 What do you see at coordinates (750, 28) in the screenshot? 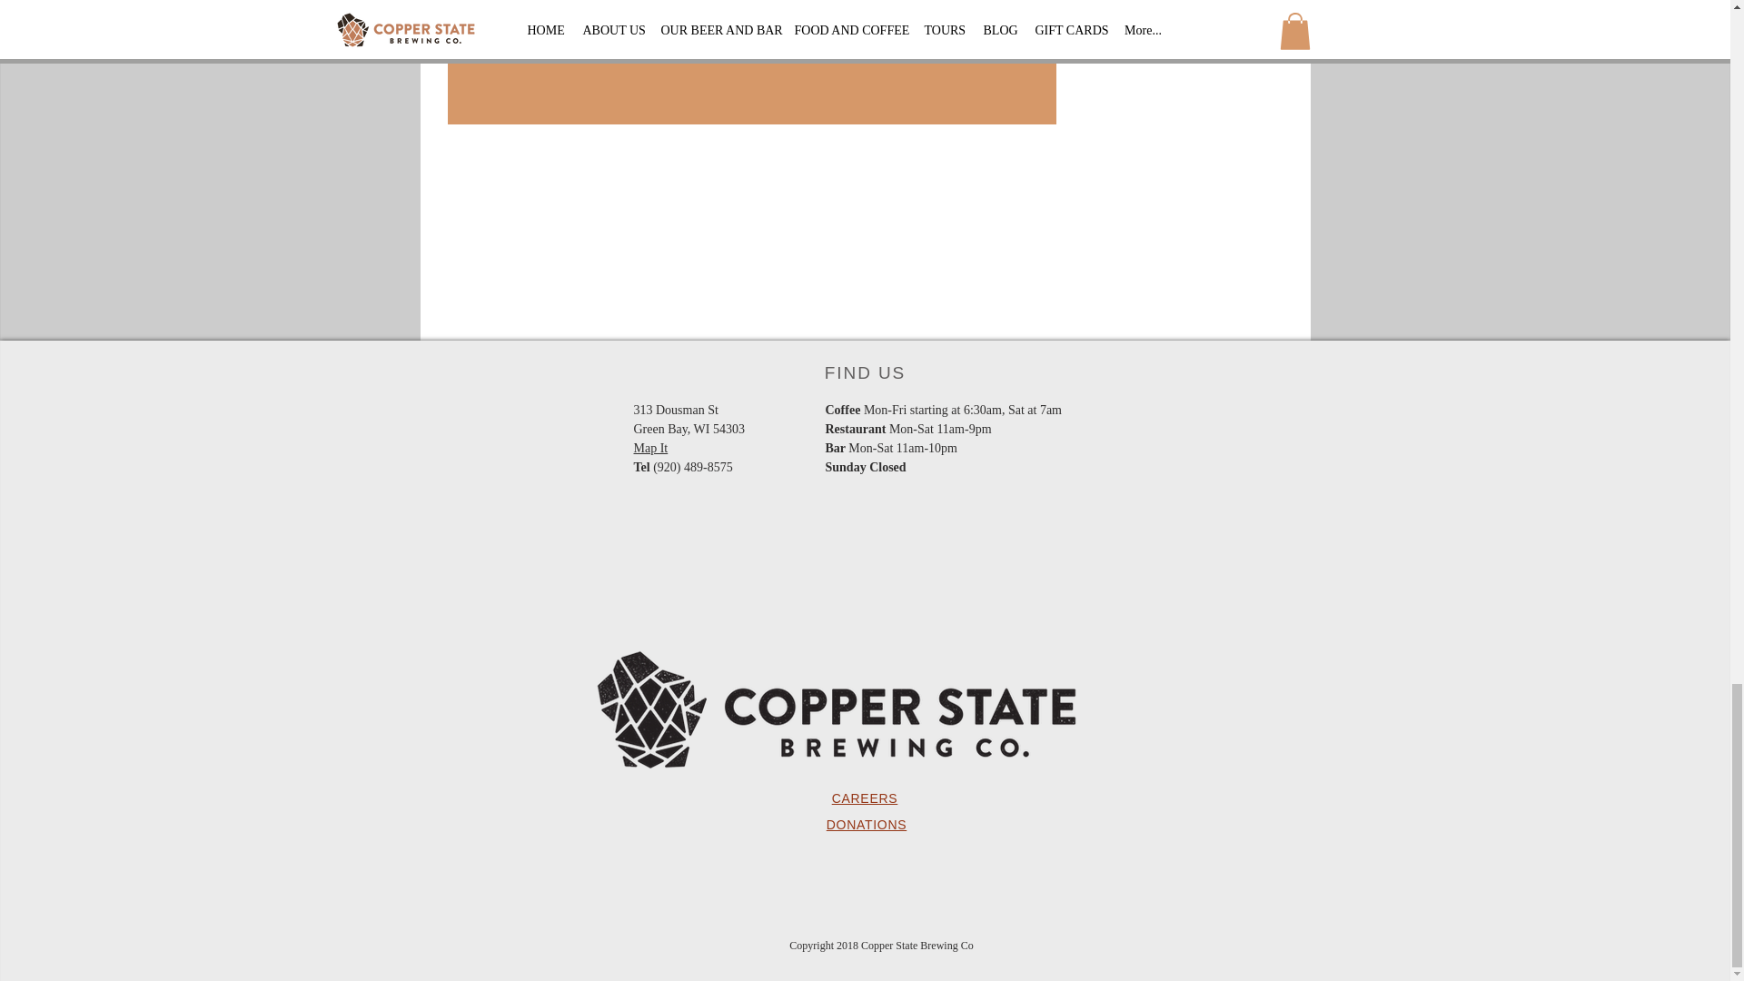
I see `Write a comment...` at bounding box center [750, 28].